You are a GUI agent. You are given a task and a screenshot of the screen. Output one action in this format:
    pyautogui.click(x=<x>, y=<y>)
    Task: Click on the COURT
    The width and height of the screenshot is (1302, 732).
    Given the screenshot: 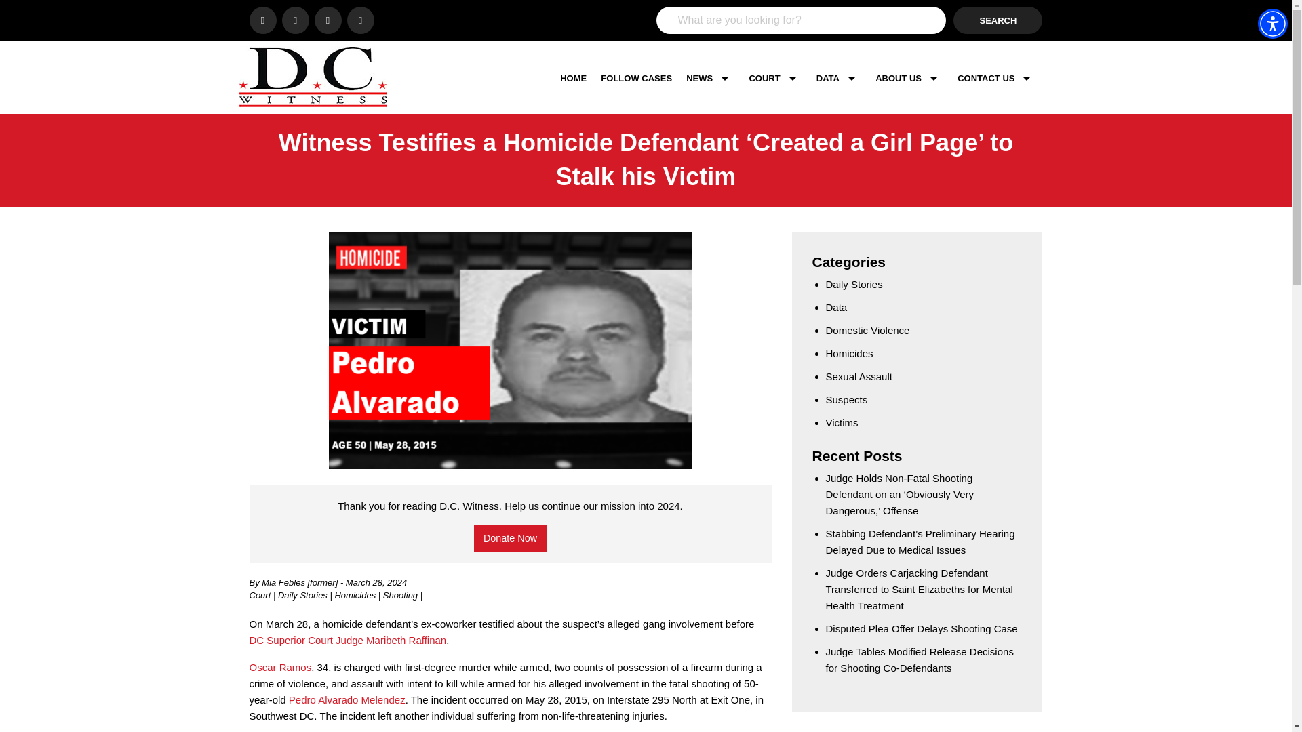 What is the action you would take?
    pyautogui.click(x=775, y=78)
    